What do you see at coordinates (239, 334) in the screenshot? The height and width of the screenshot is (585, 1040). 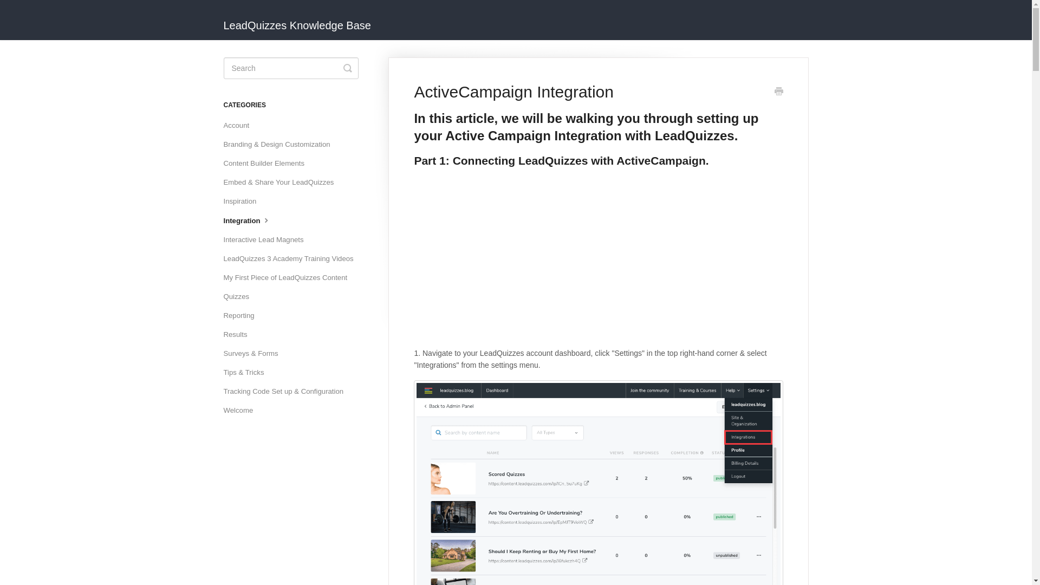 I see `Results` at bounding box center [239, 334].